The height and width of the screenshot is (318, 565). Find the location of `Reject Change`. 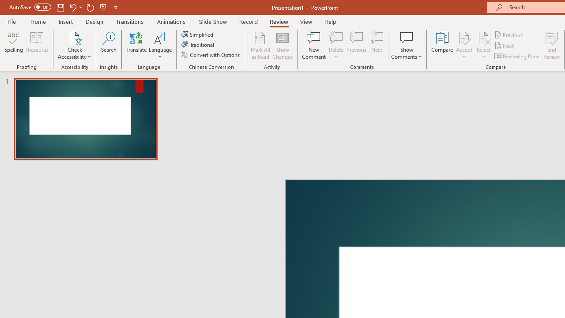

Reject Change is located at coordinates (484, 37).